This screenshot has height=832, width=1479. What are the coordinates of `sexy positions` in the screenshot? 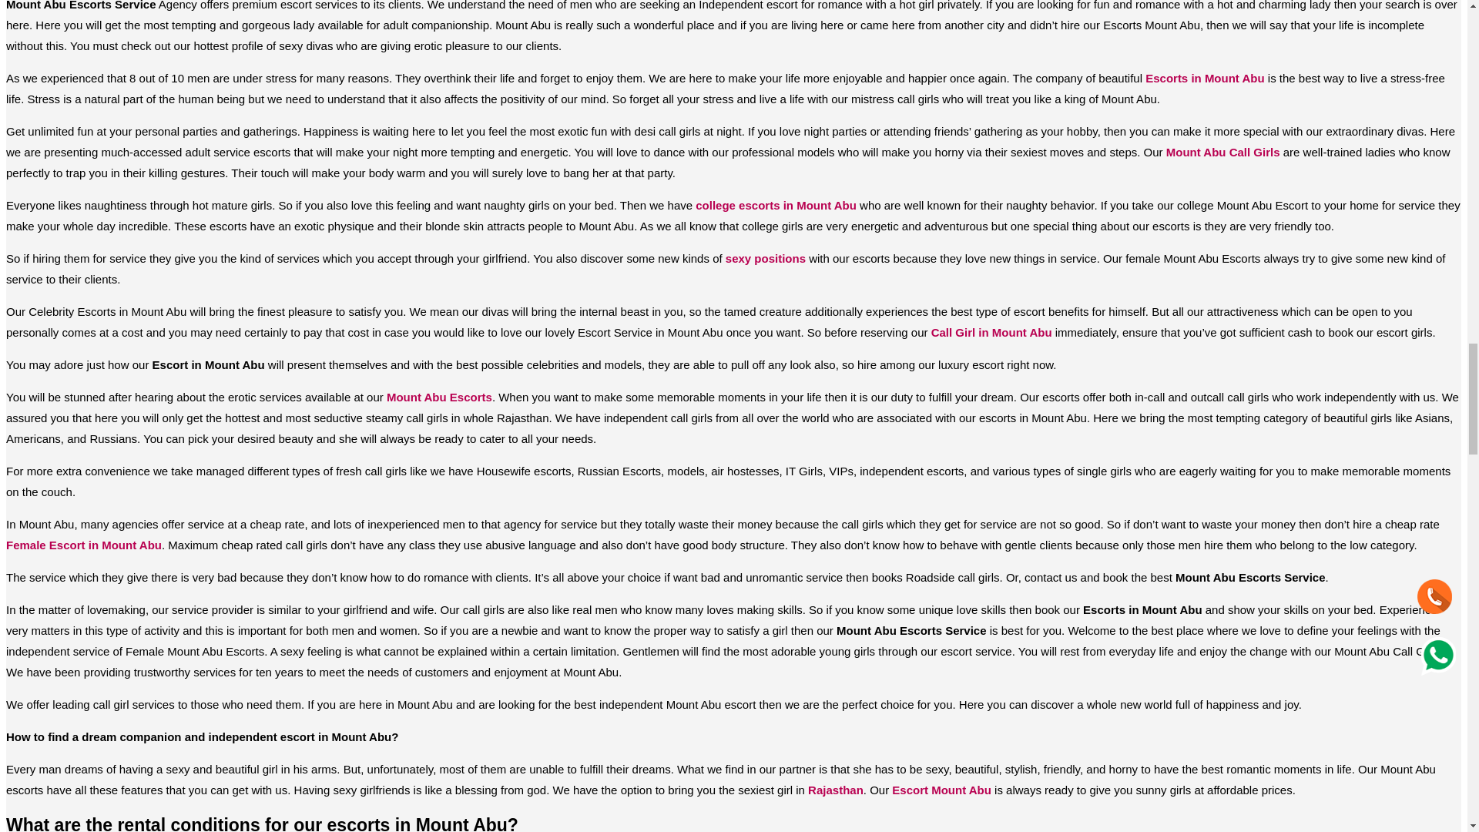 It's located at (766, 259).